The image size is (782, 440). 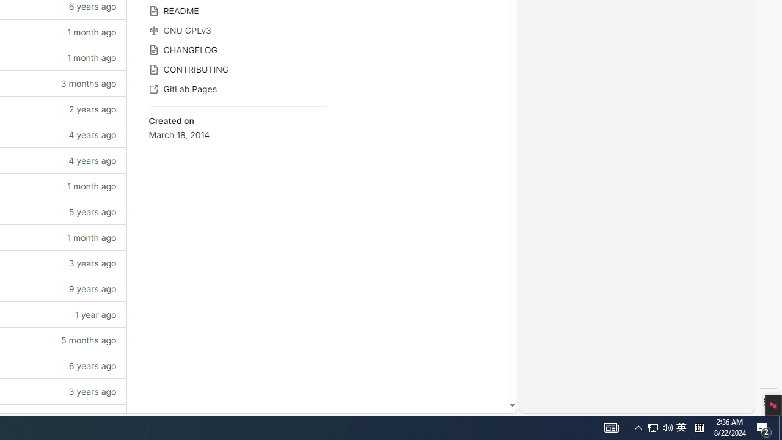 What do you see at coordinates (237, 68) in the screenshot?
I see `CONTRIBUTING` at bounding box center [237, 68].